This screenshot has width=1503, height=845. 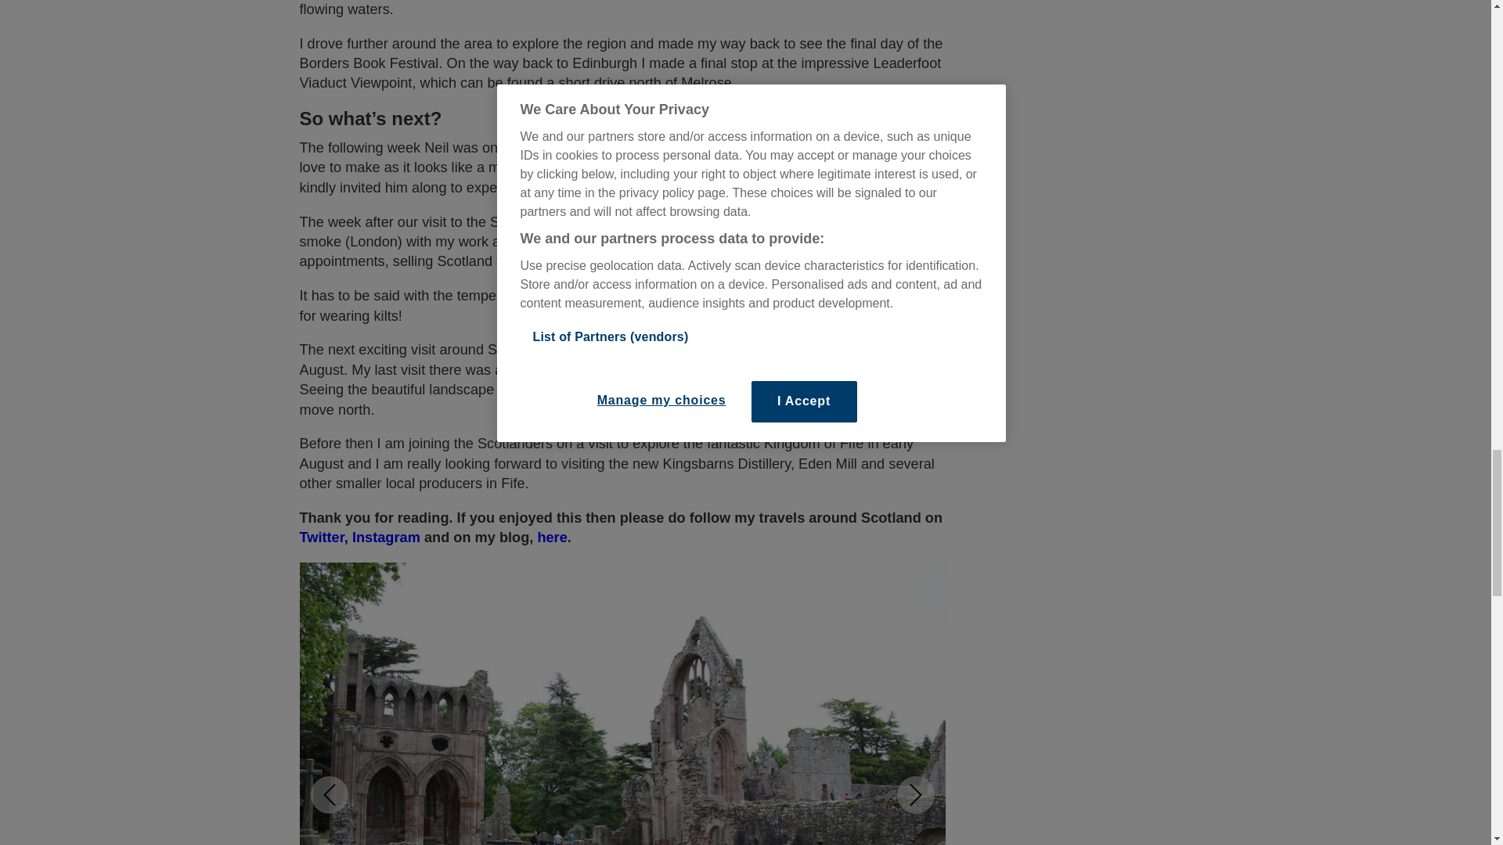 I want to click on Next Slide, so click(x=916, y=795).